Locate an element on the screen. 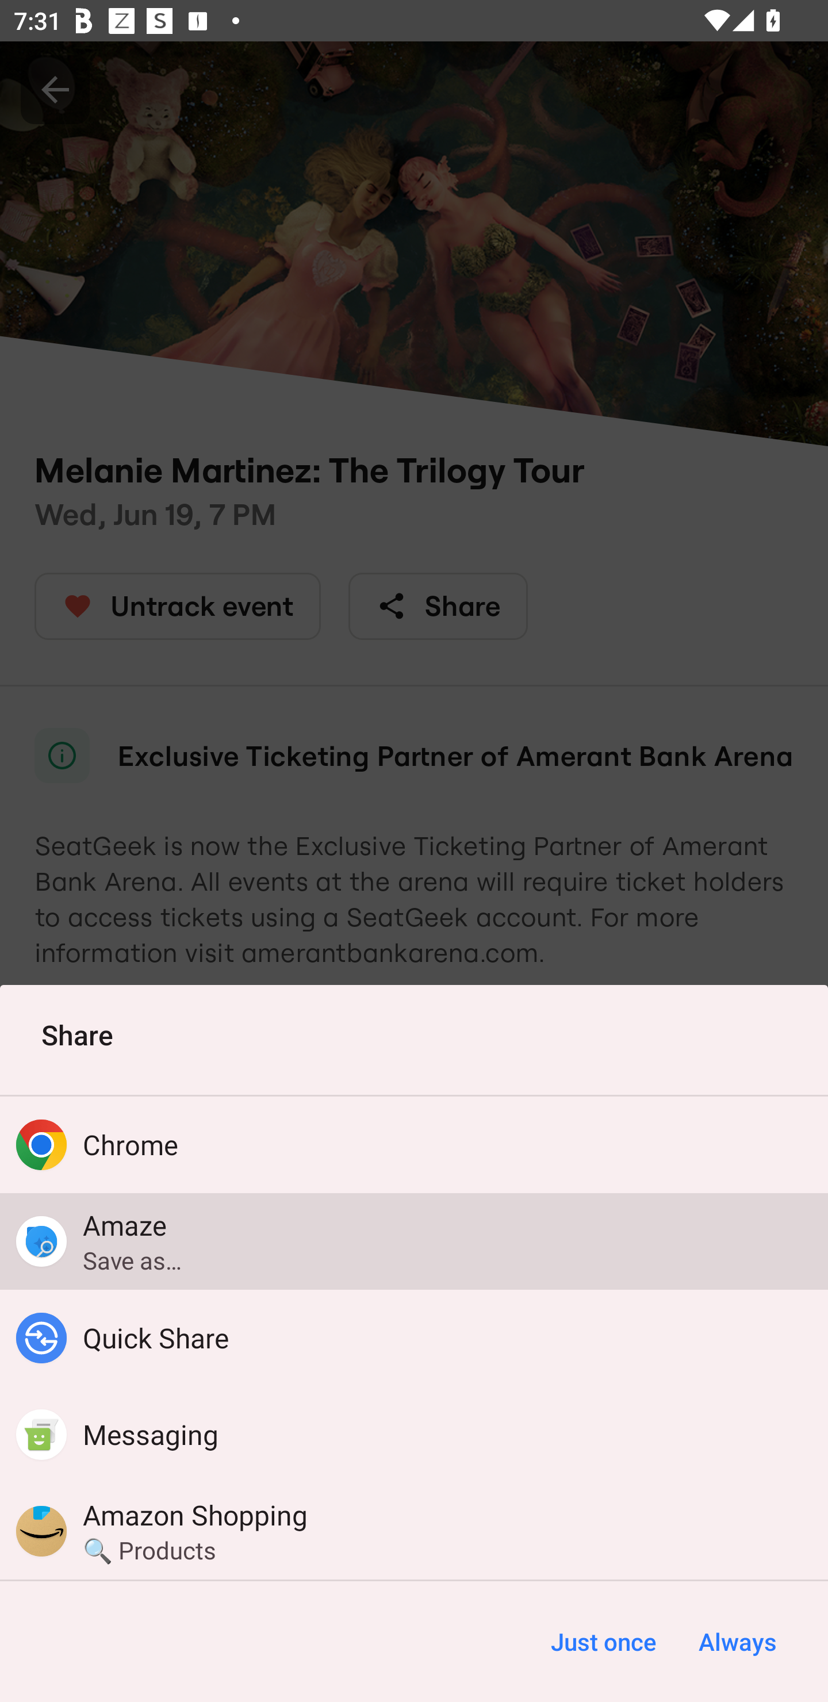 The height and width of the screenshot is (1702, 828). Chrome is located at coordinates (414, 1144).